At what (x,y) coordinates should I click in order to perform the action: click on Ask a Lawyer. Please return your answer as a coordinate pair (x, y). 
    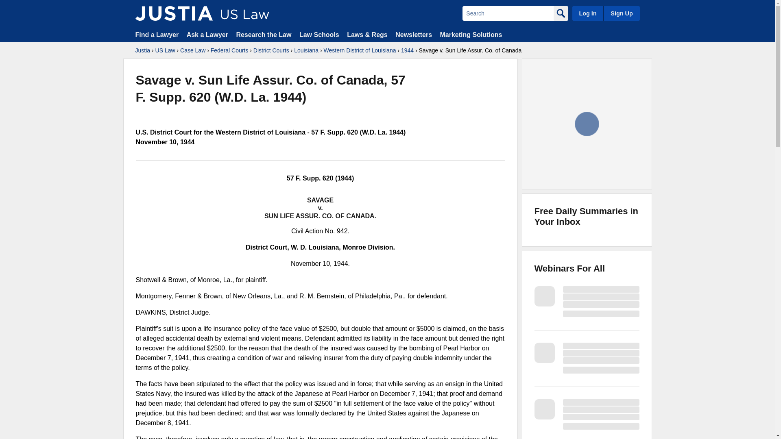
    Looking at the image, I should click on (208, 34).